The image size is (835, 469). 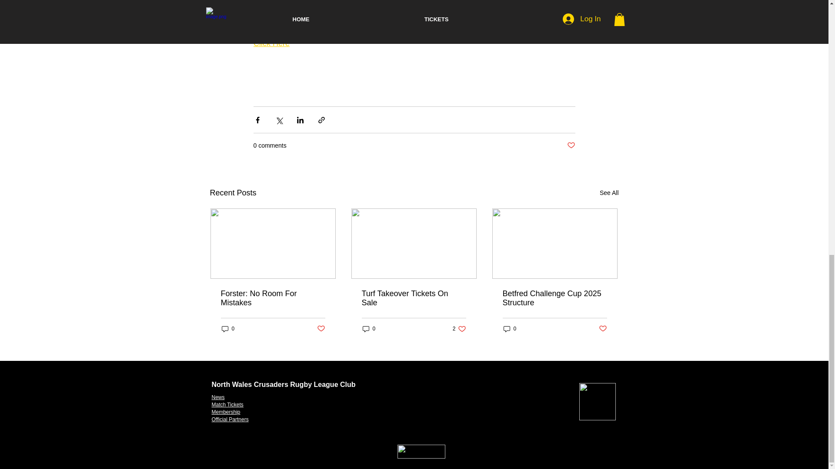 What do you see at coordinates (459, 329) in the screenshot?
I see `Post not marked as liked` at bounding box center [459, 329].